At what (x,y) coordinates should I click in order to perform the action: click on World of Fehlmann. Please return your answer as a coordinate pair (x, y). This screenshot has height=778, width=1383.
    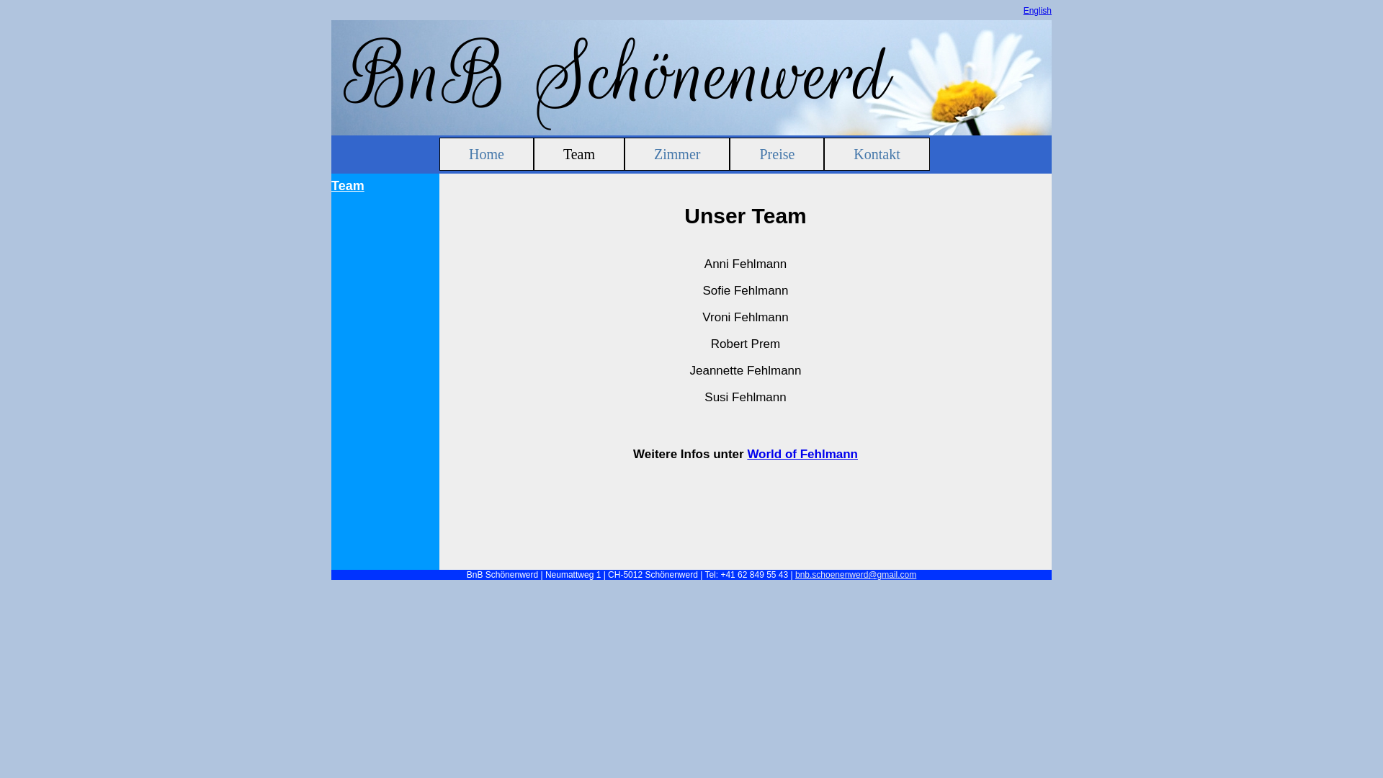
    Looking at the image, I should click on (802, 454).